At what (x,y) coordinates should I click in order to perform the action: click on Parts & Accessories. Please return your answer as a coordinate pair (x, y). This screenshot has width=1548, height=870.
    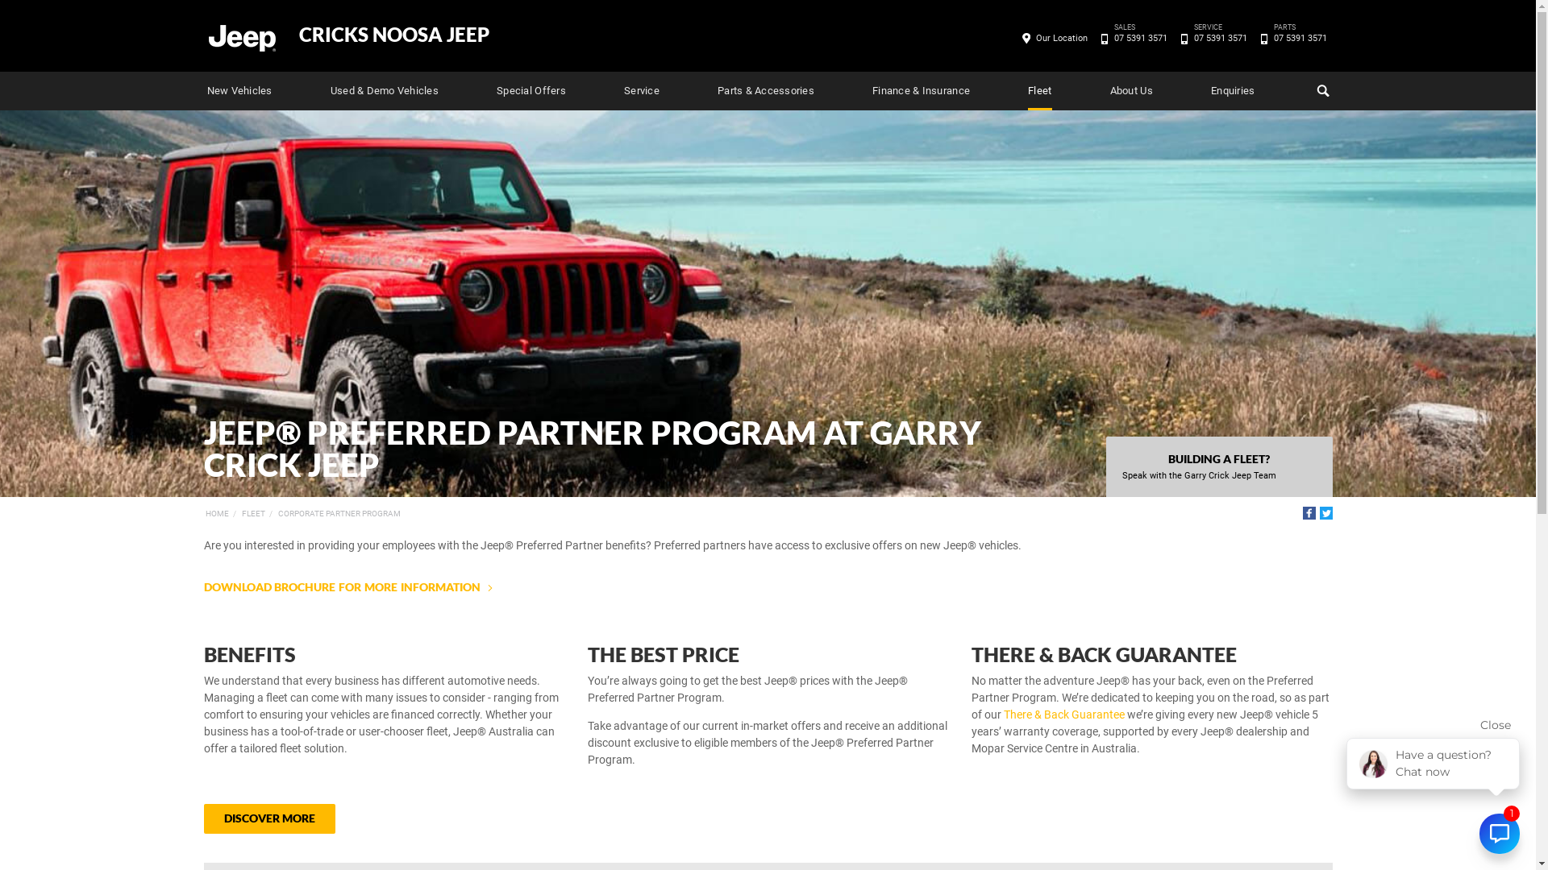
    Looking at the image, I should click on (766, 91).